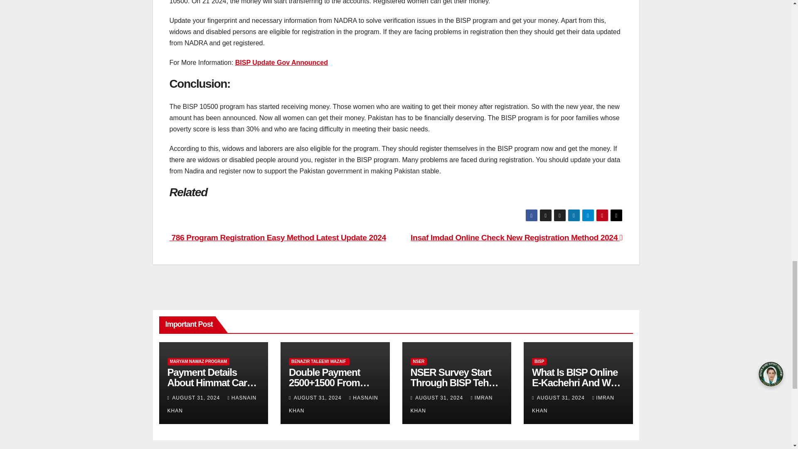  I want to click on Insaf Imdad Online Check New Registration Method 2024, so click(516, 237).